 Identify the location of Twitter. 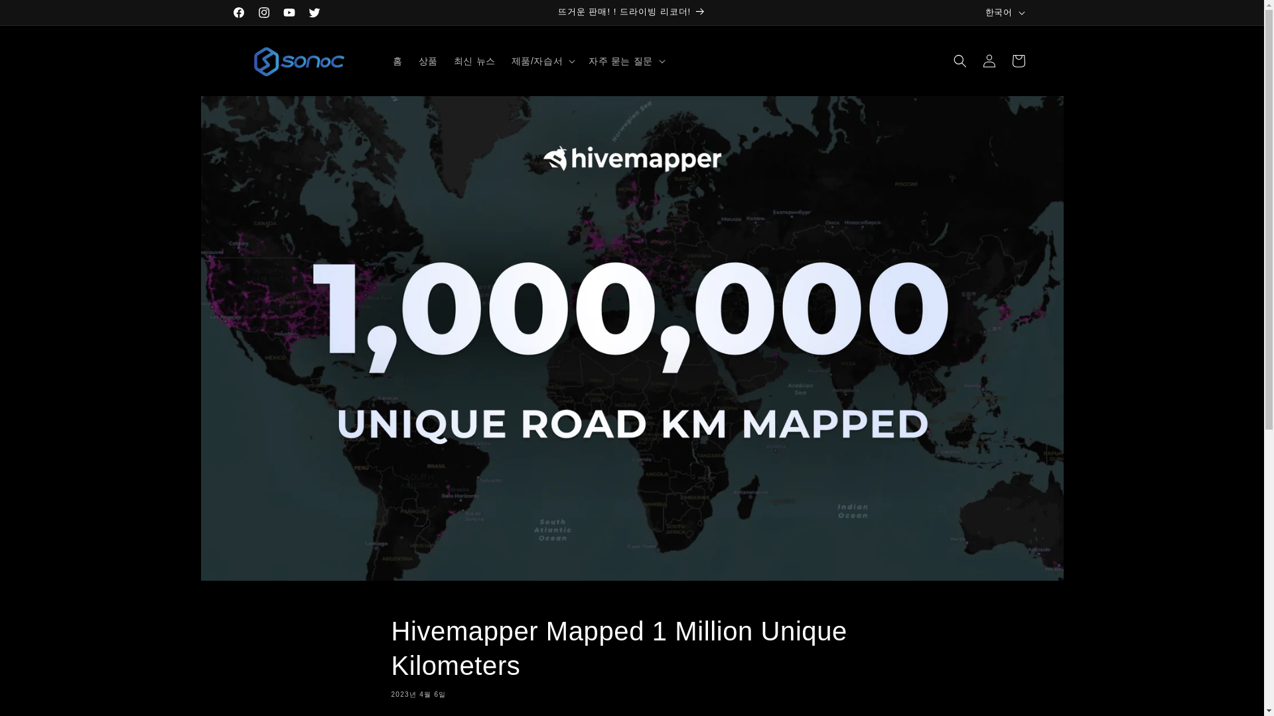
(313, 12).